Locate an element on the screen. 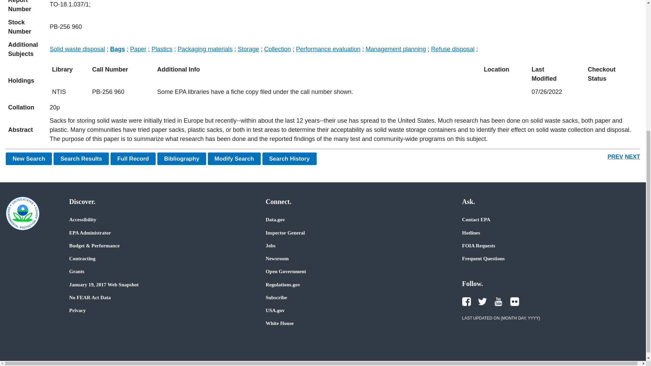 Image resolution: width=651 pixels, height=366 pixels. Create a New Search is located at coordinates (29, 159).